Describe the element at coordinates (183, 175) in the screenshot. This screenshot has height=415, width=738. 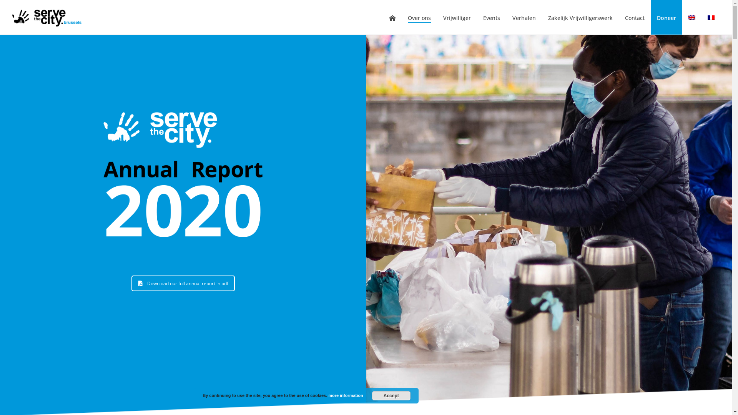
I see `report-en-title` at that location.